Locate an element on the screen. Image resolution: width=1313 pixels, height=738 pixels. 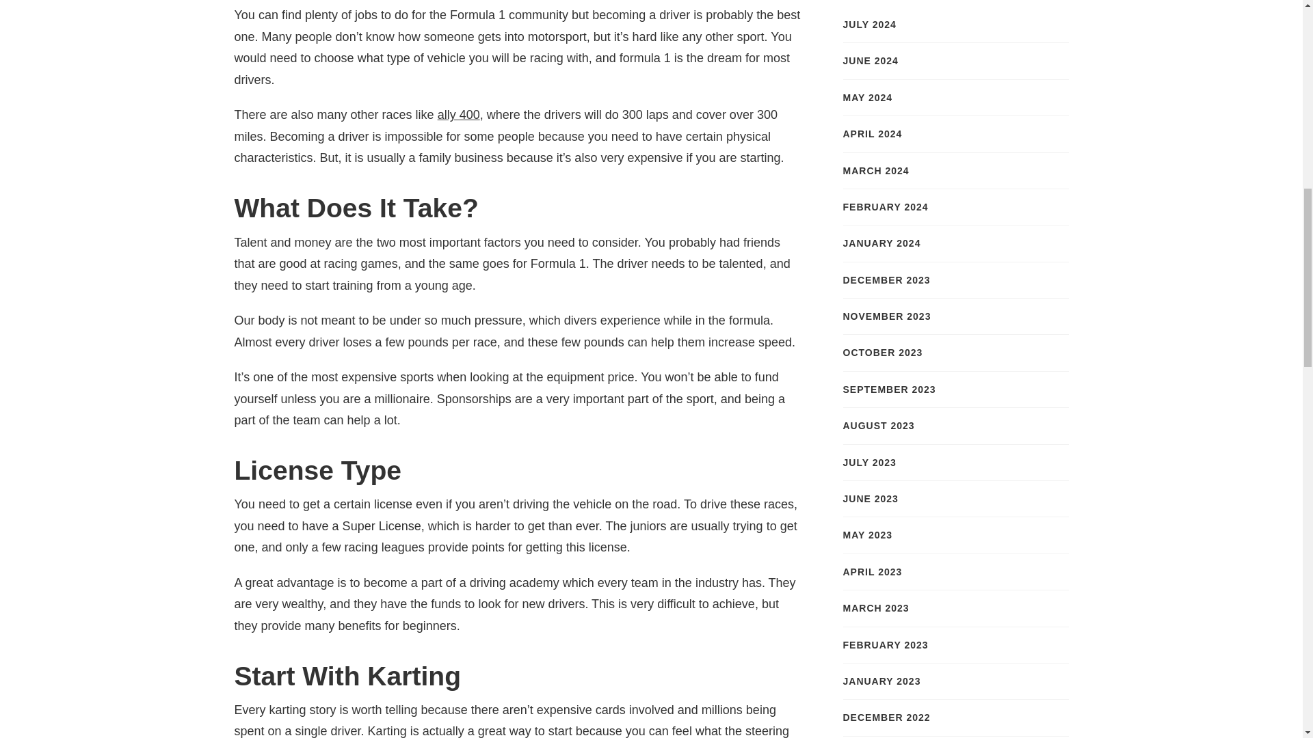
APRIL 2024 is located at coordinates (873, 134).